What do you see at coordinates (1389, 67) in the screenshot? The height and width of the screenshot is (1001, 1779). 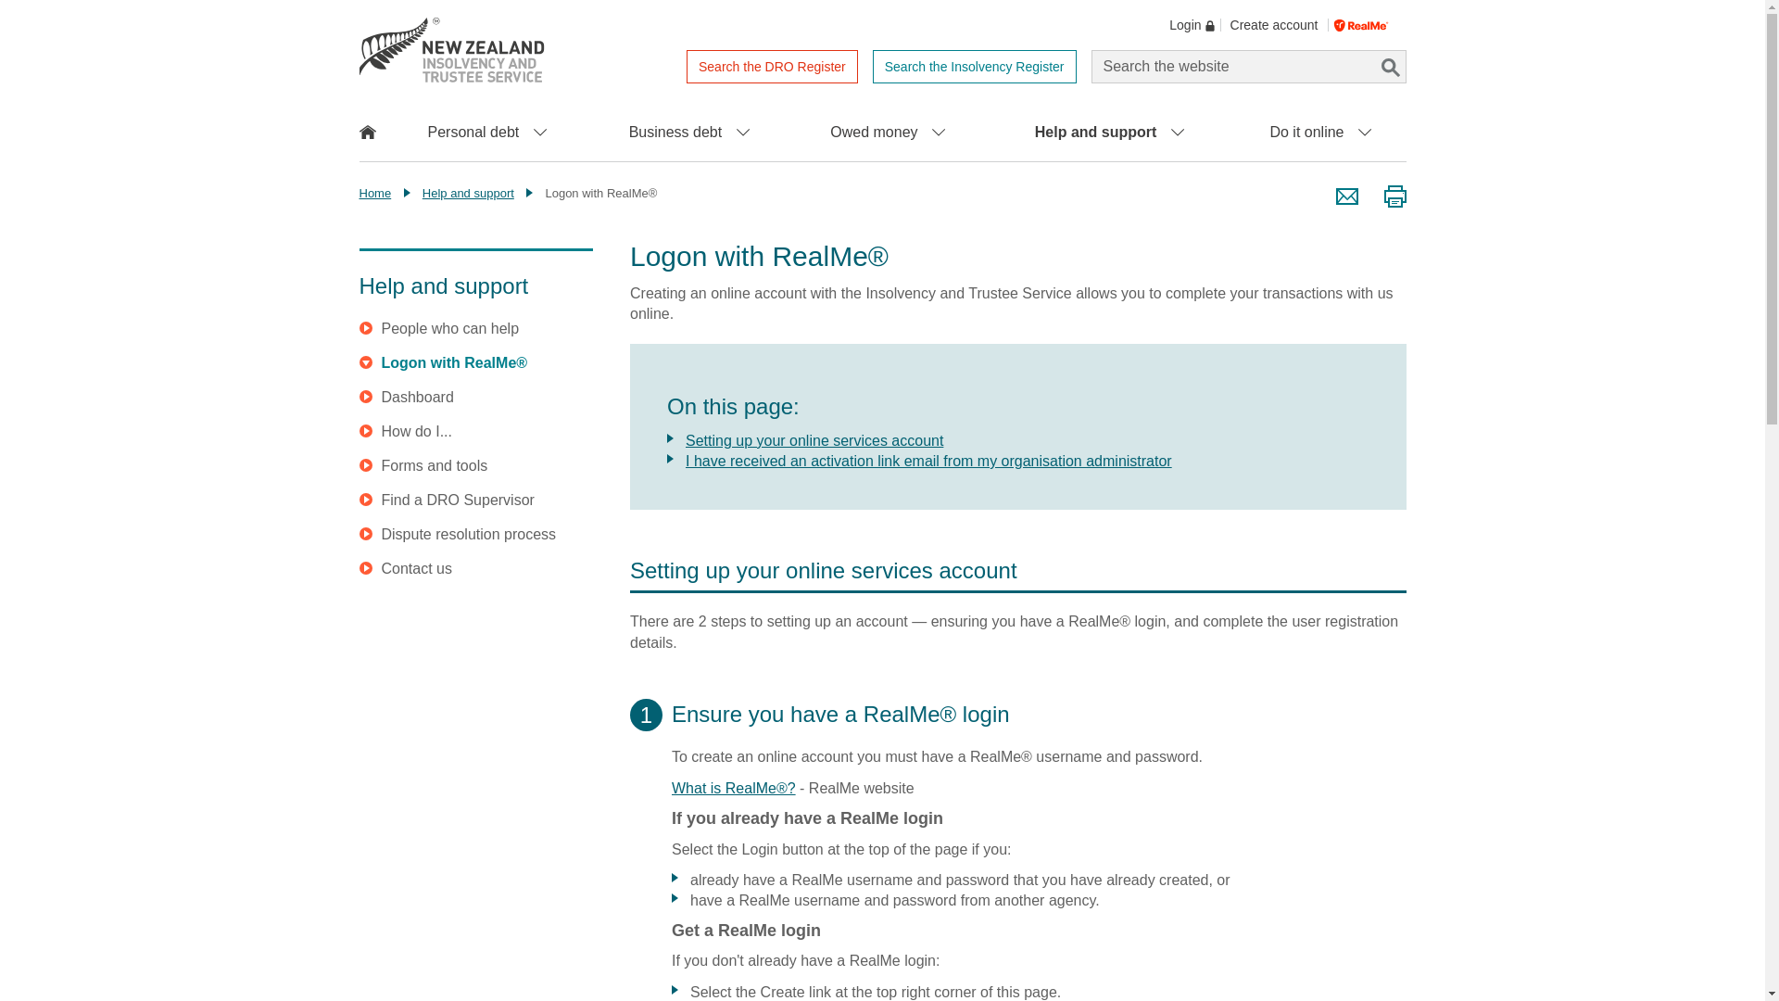 I see `Search` at bounding box center [1389, 67].